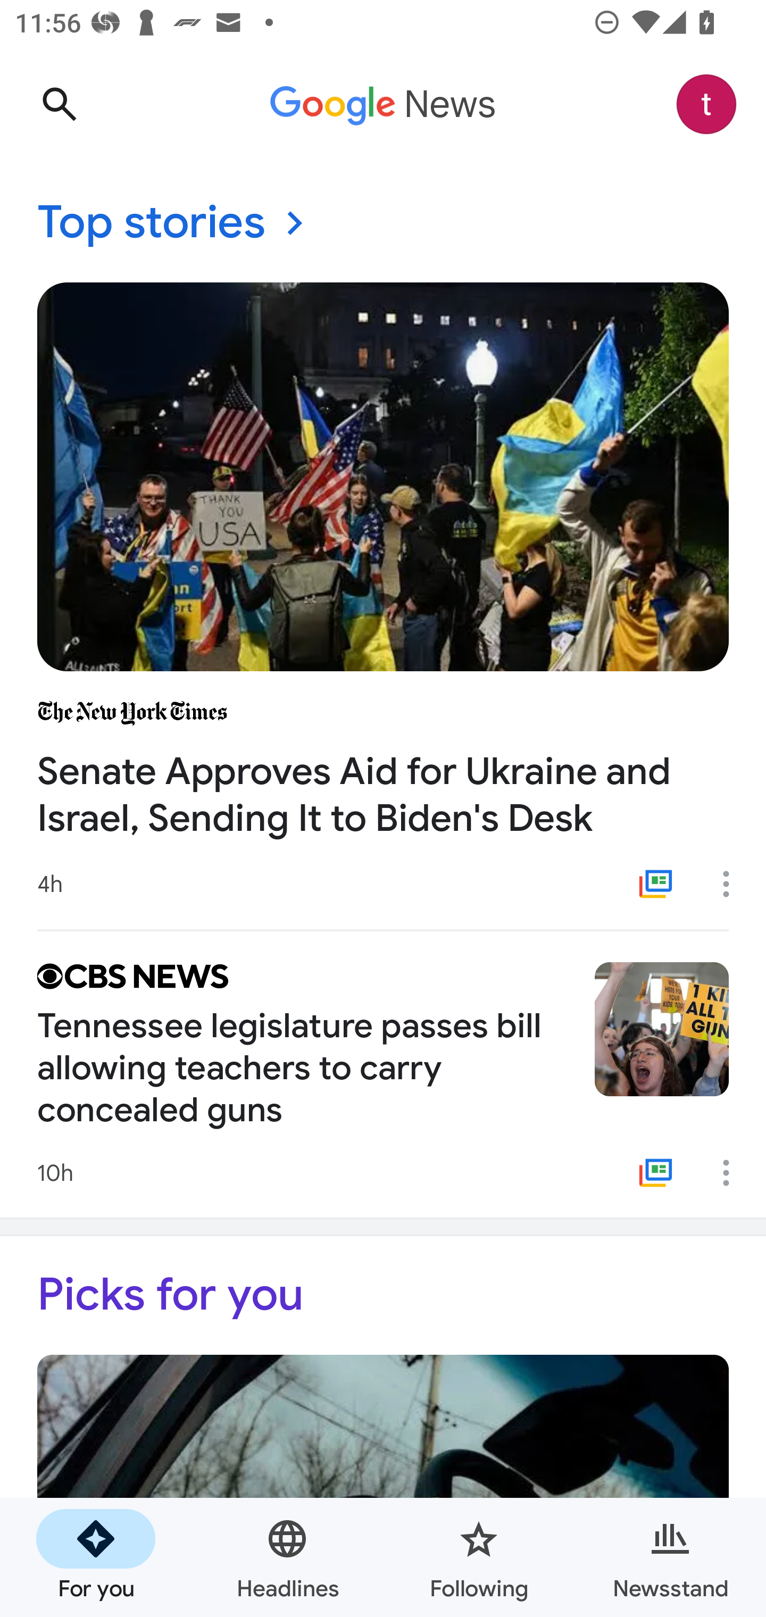  I want to click on Search, so click(59, 104).